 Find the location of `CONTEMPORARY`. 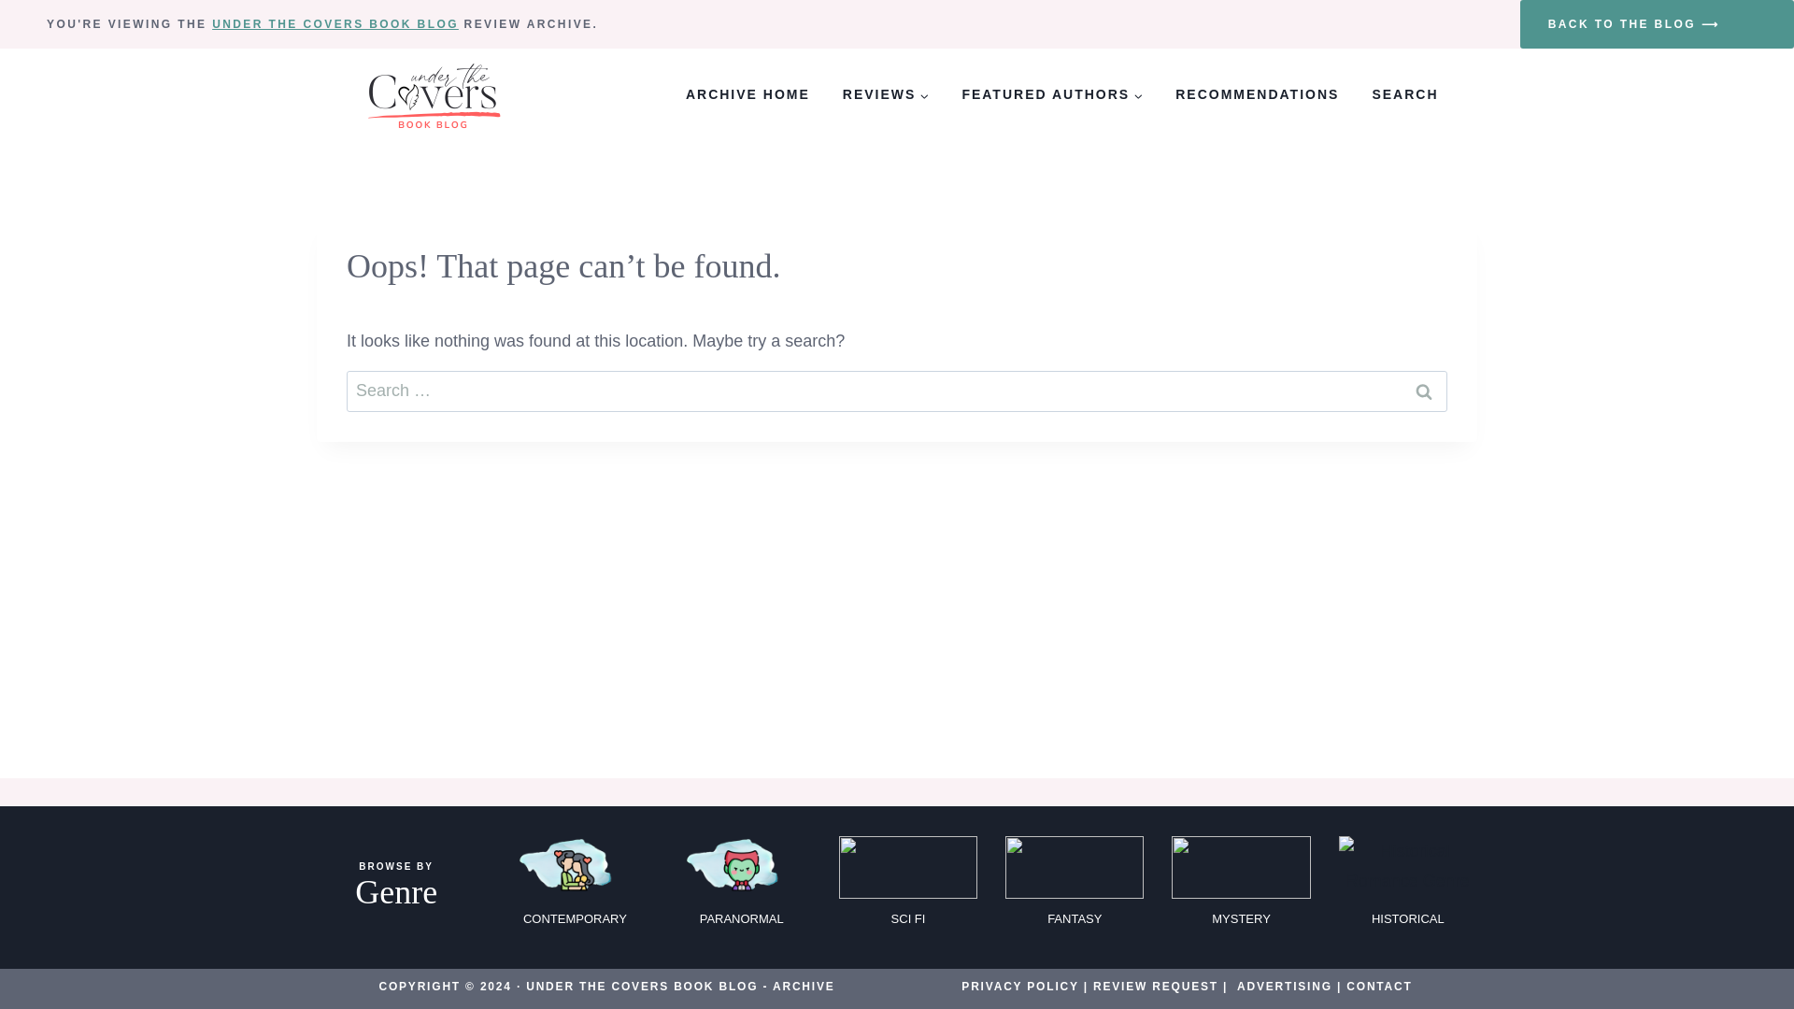

CONTEMPORARY is located at coordinates (575, 888).